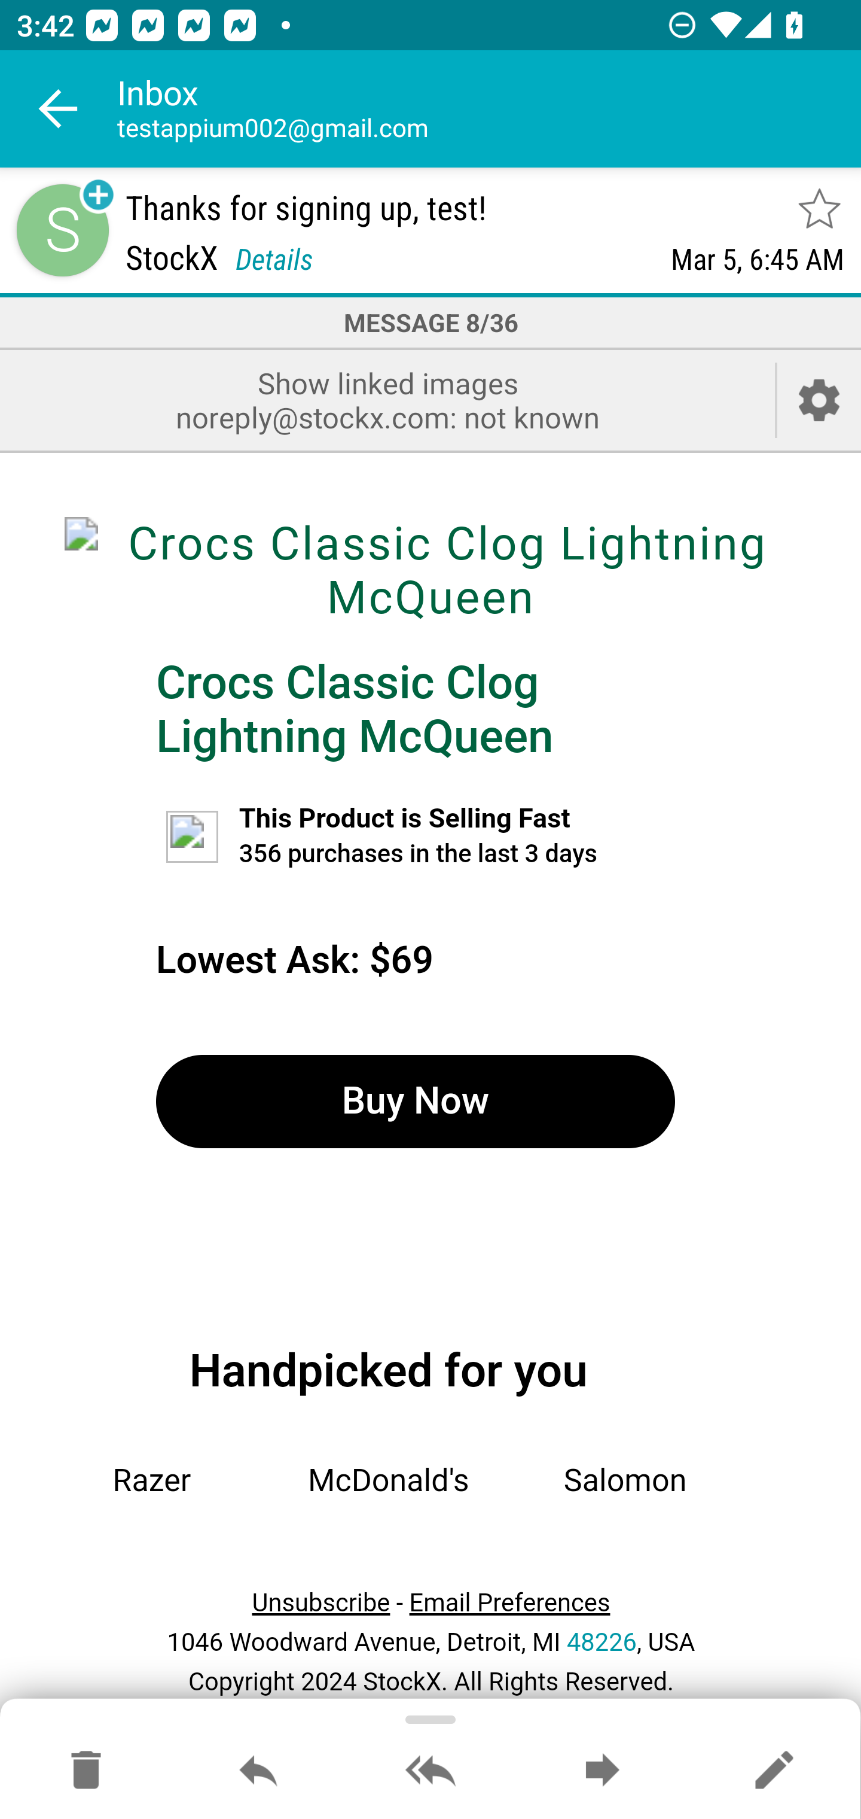 This screenshot has width=861, height=1819. I want to click on Crocs Classic Clog Lightning McQueen, so click(355, 709).